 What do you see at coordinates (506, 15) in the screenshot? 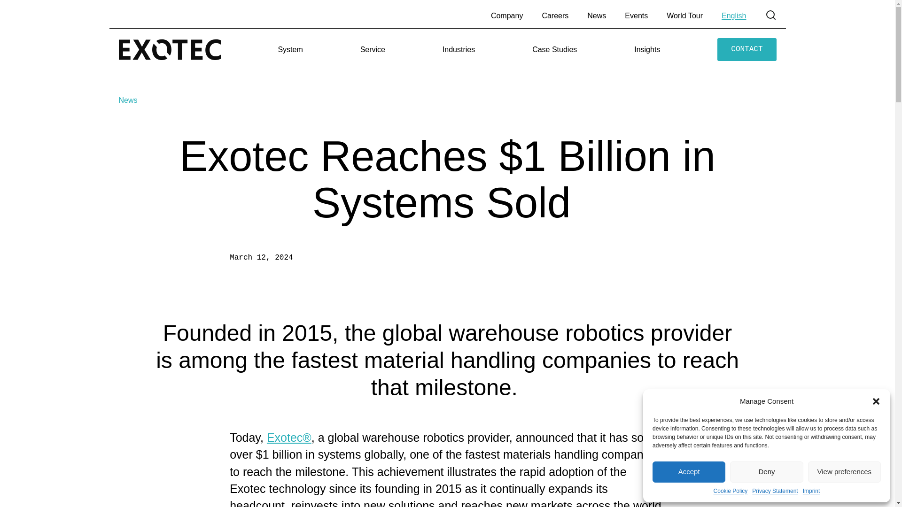
I see `Company` at bounding box center [506, 15].